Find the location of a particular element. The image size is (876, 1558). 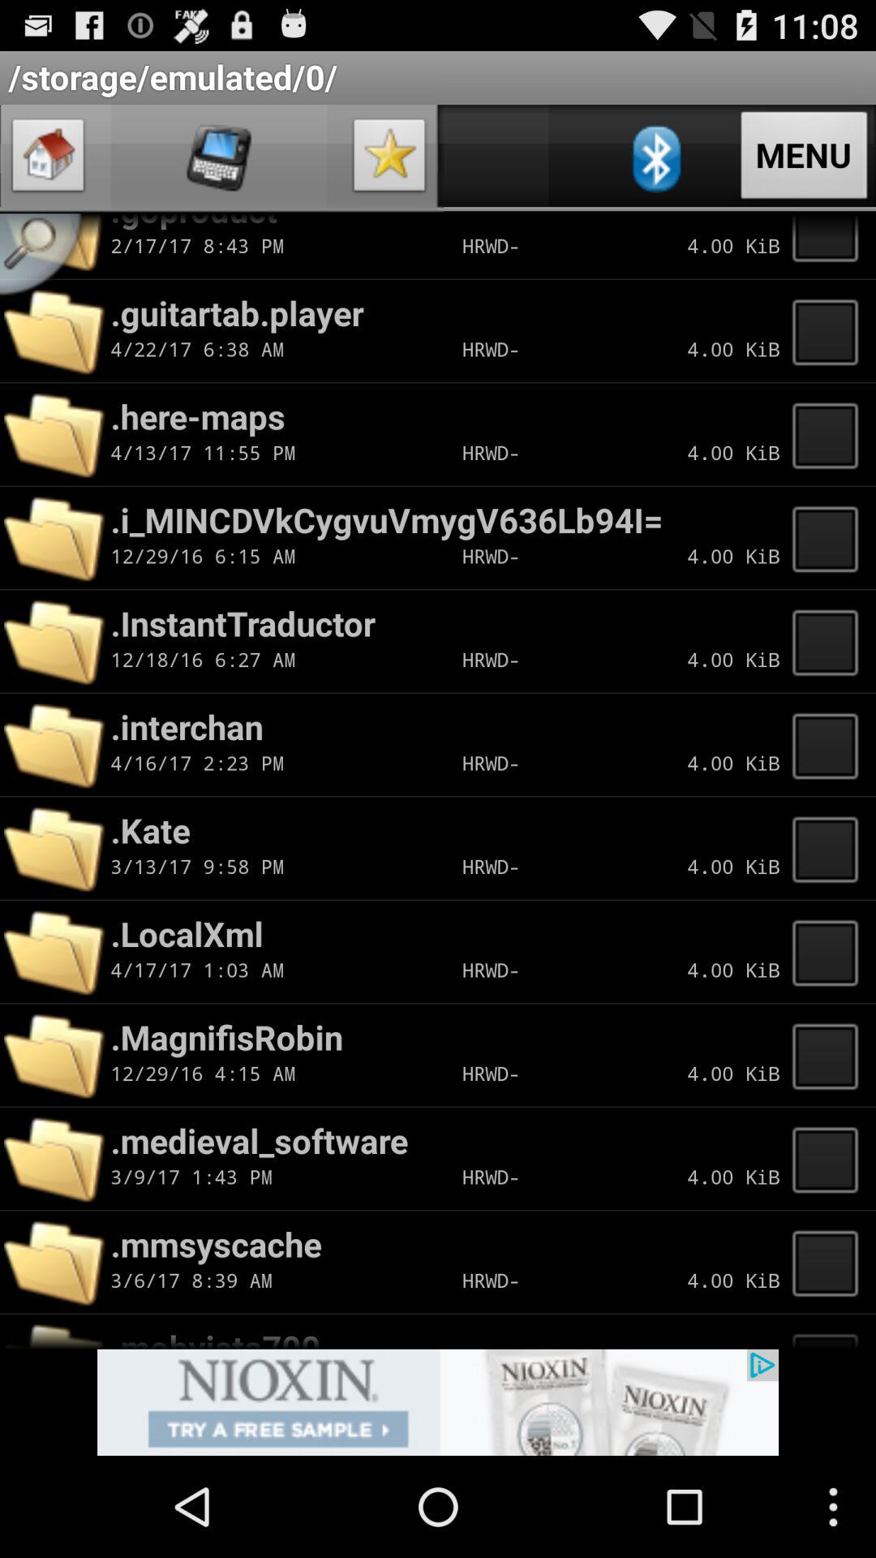

new tap page is located at coordinates (830, 1159).